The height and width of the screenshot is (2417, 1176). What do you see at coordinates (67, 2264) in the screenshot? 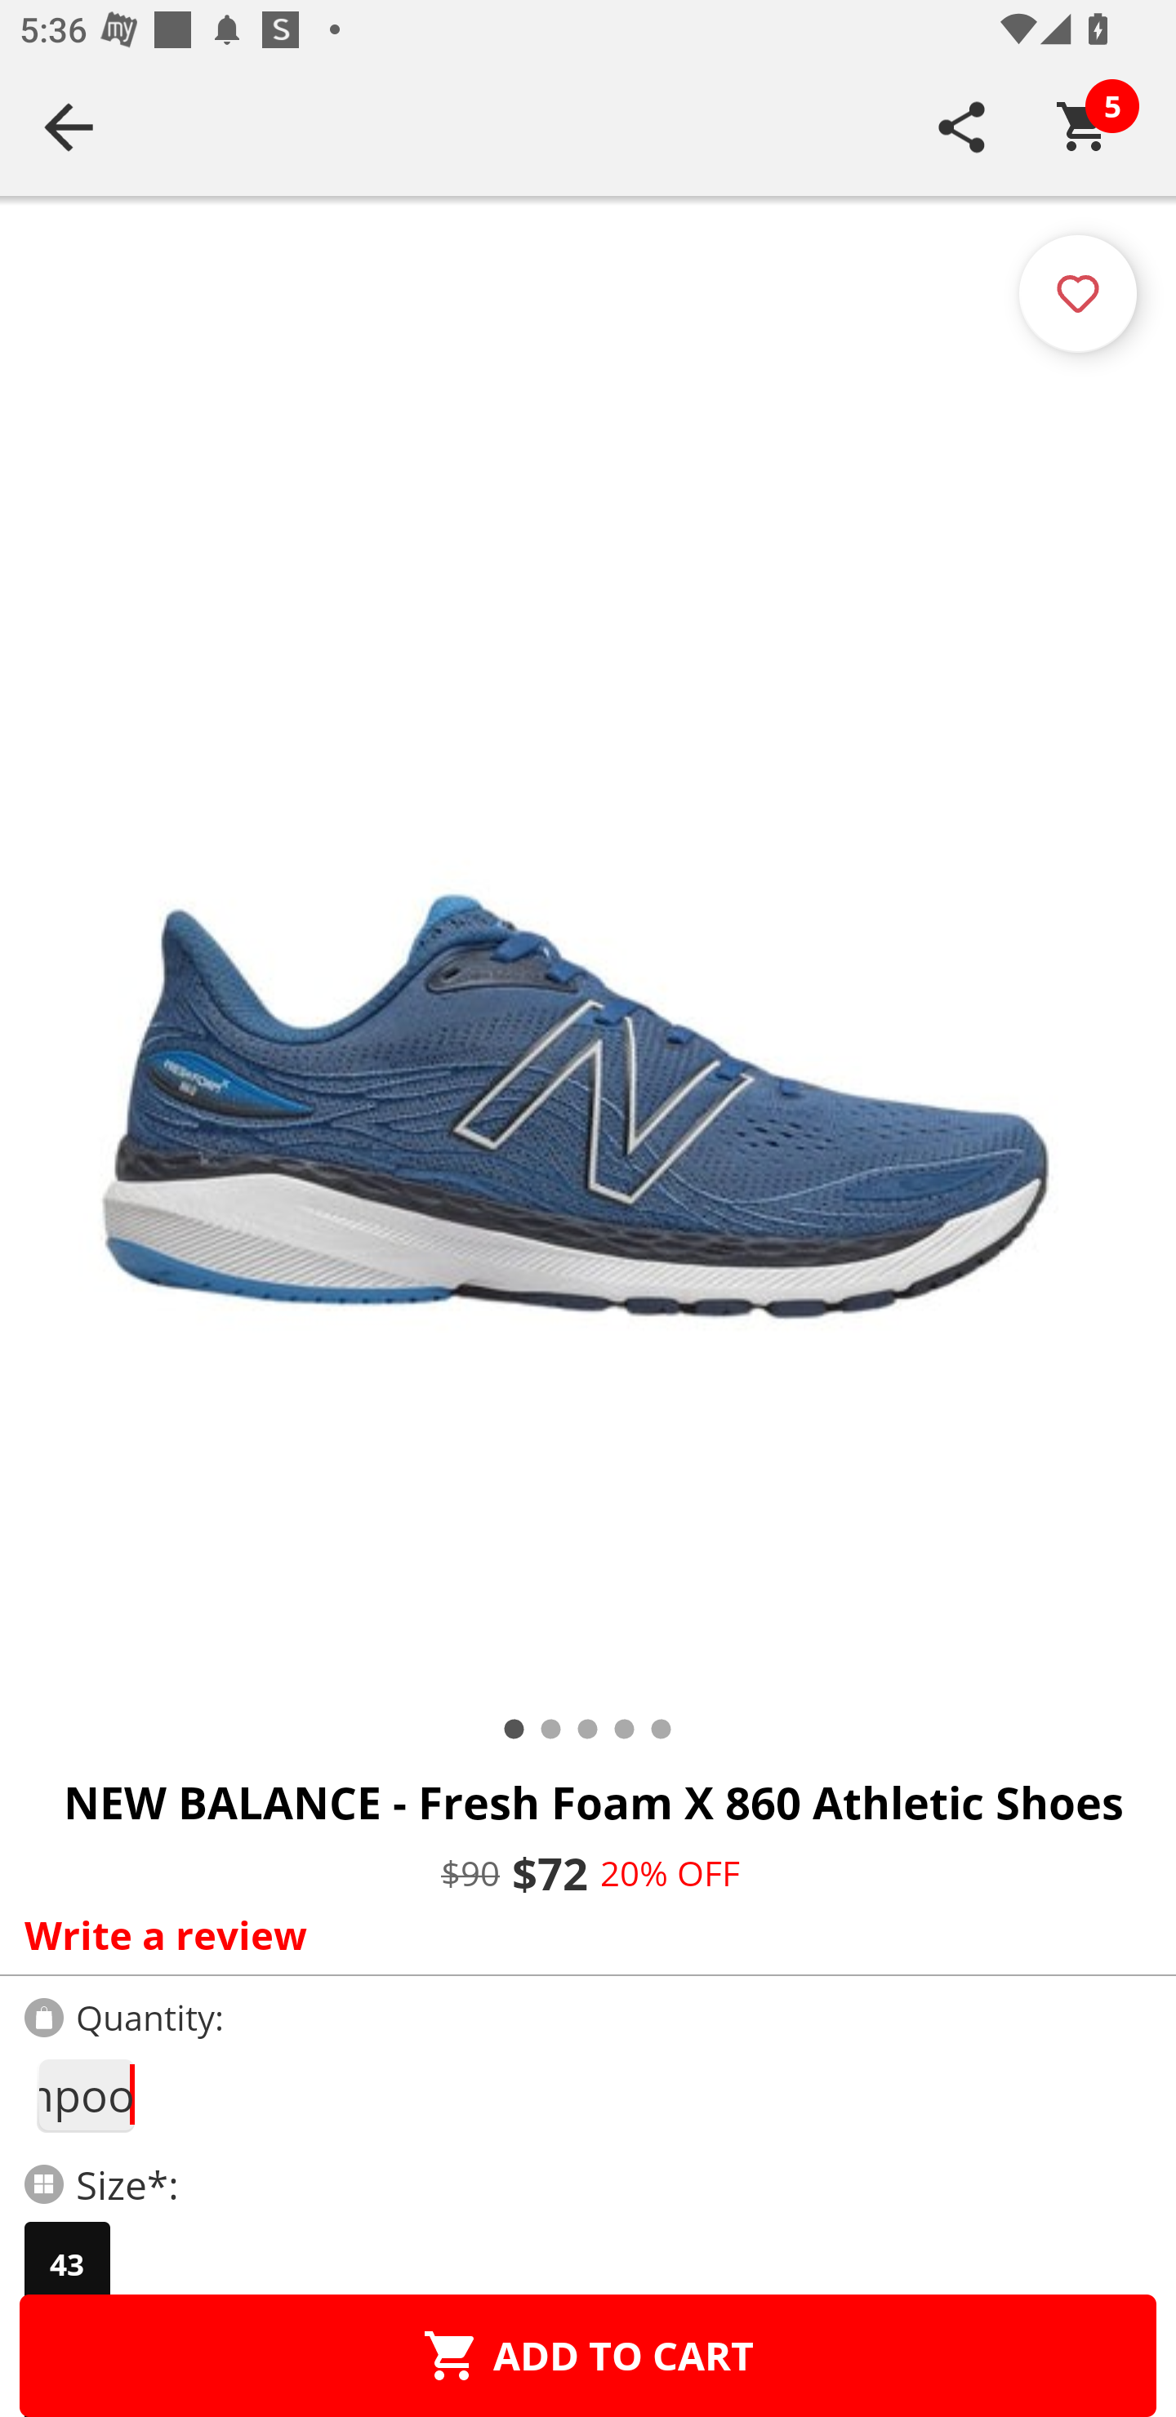
I see `43` at bounding box center [67, 2264].